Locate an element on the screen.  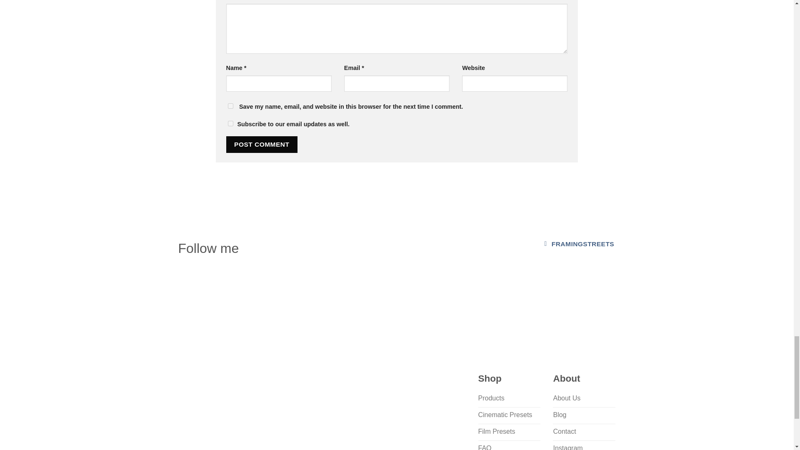
yes is located at coordinates (230, 106).